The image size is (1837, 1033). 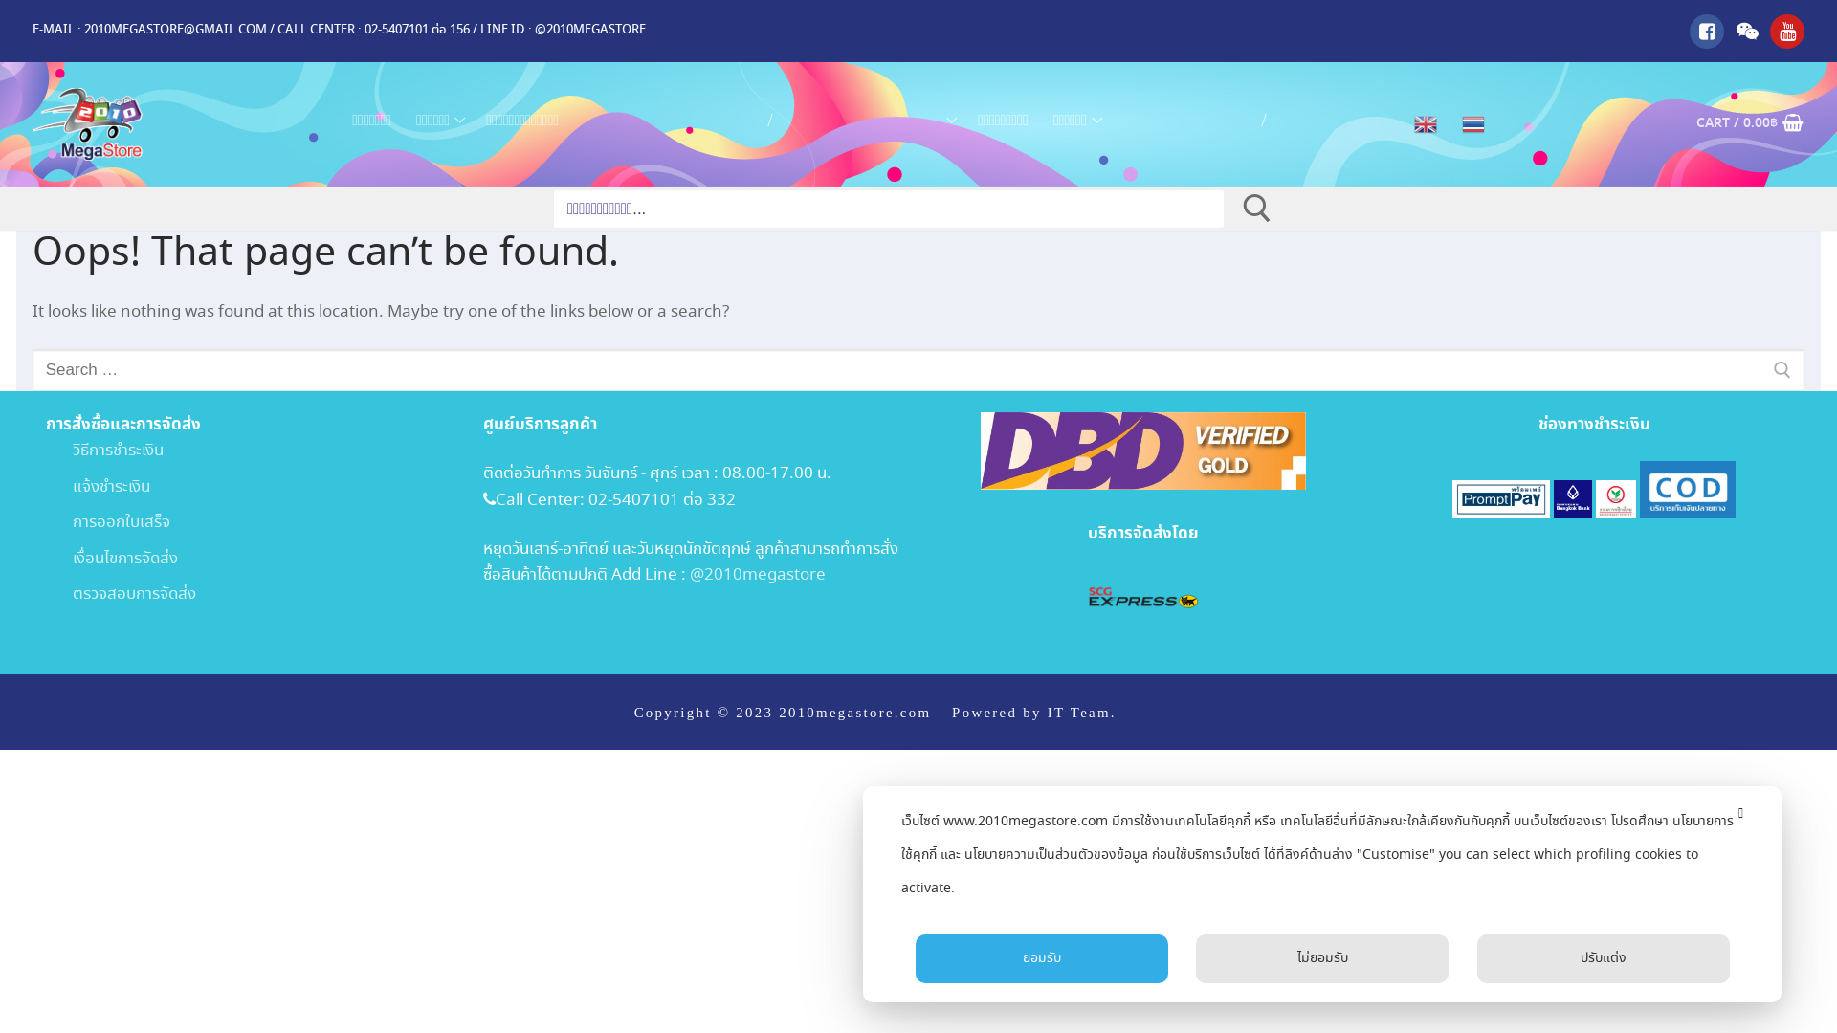 What do you see at coordinates (1787, 31) in the screenshot?
I see `Youtube` at bounding box center [1787, 31].